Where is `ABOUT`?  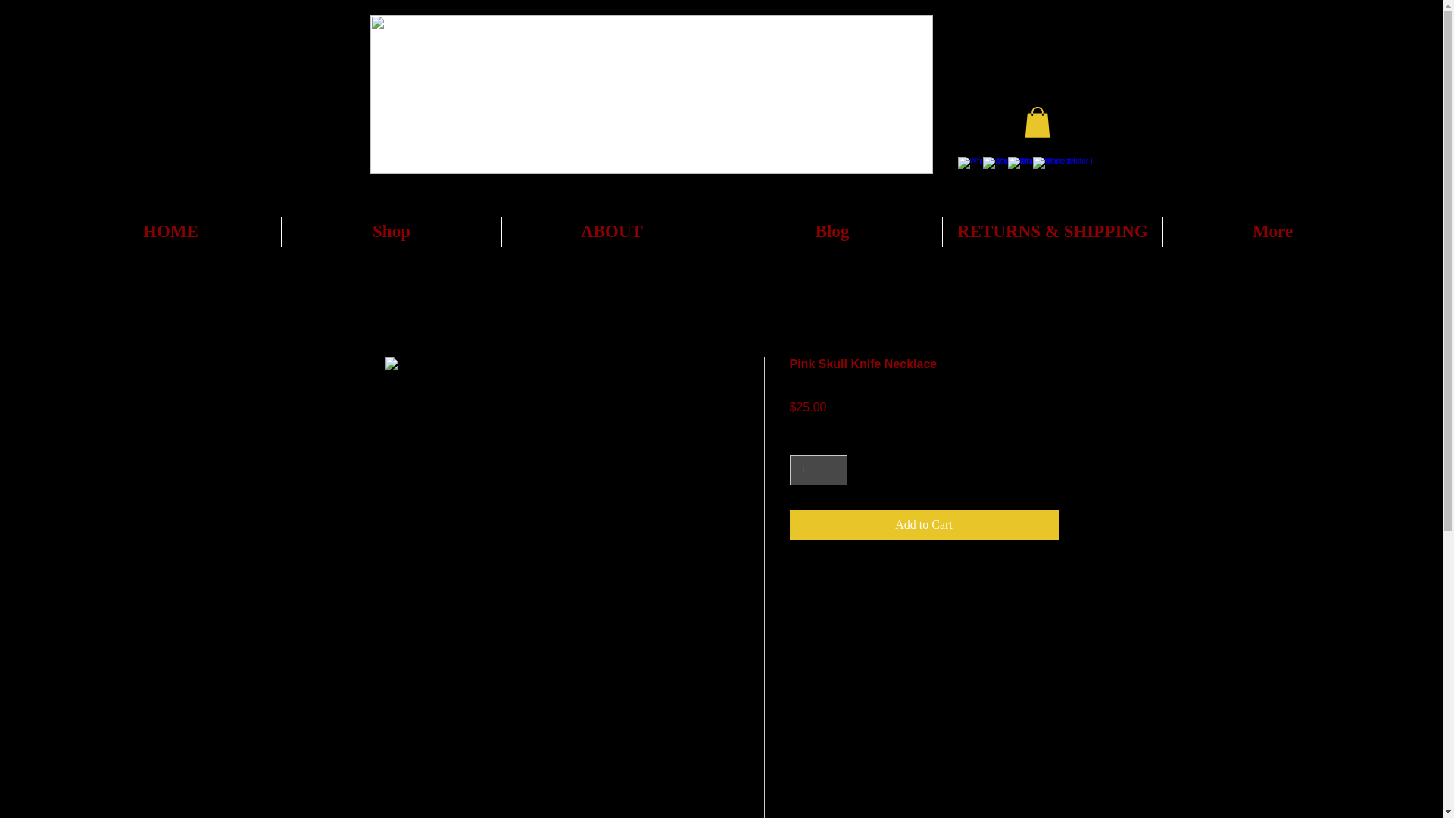
ABOUT is located at coordinates (611, 232).